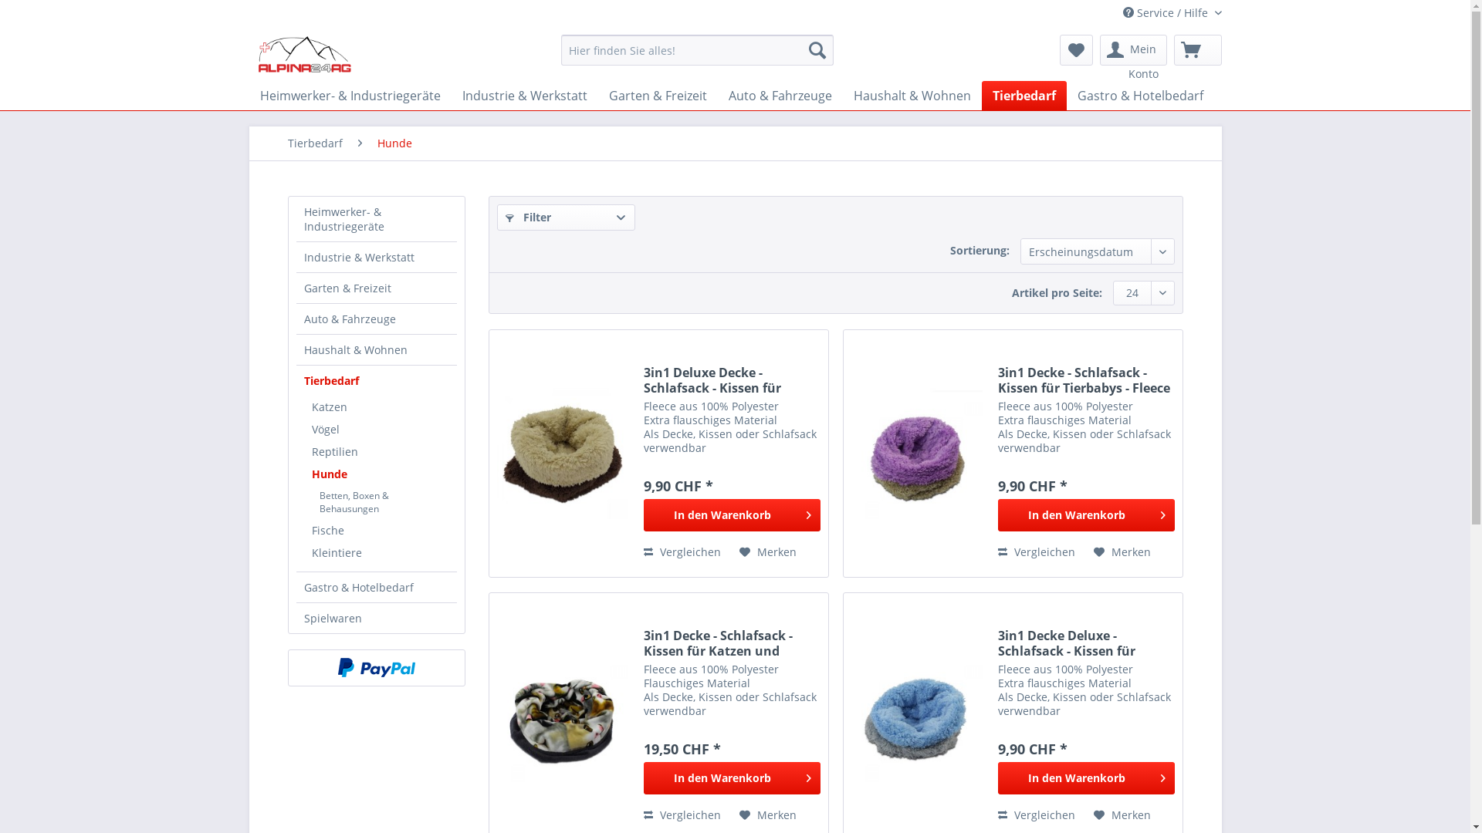  Describe the element at coordinates (381, 474) in the screenshot. I see `Hunde` at that location.